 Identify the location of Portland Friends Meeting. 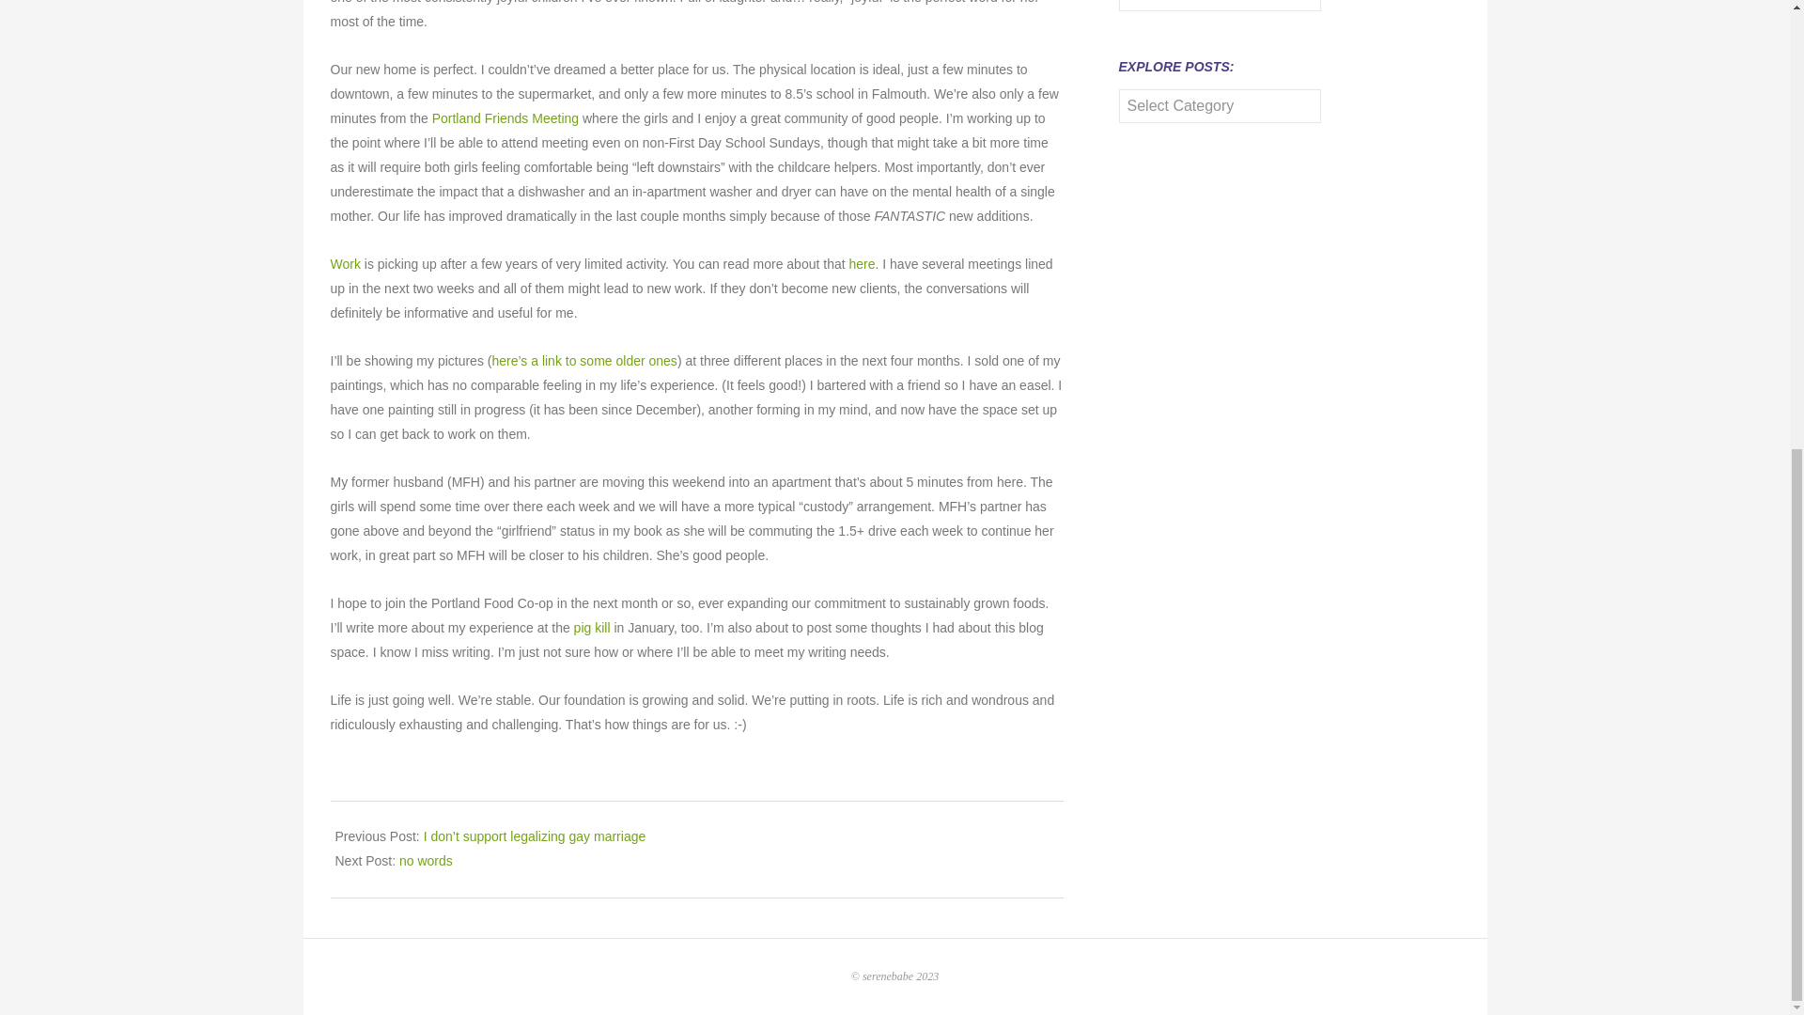
(505, 117).